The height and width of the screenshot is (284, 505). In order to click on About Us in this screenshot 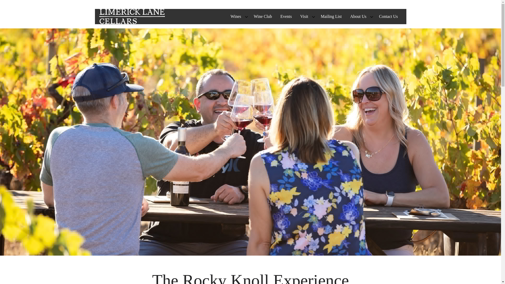, I will do `click(358, 17)`.